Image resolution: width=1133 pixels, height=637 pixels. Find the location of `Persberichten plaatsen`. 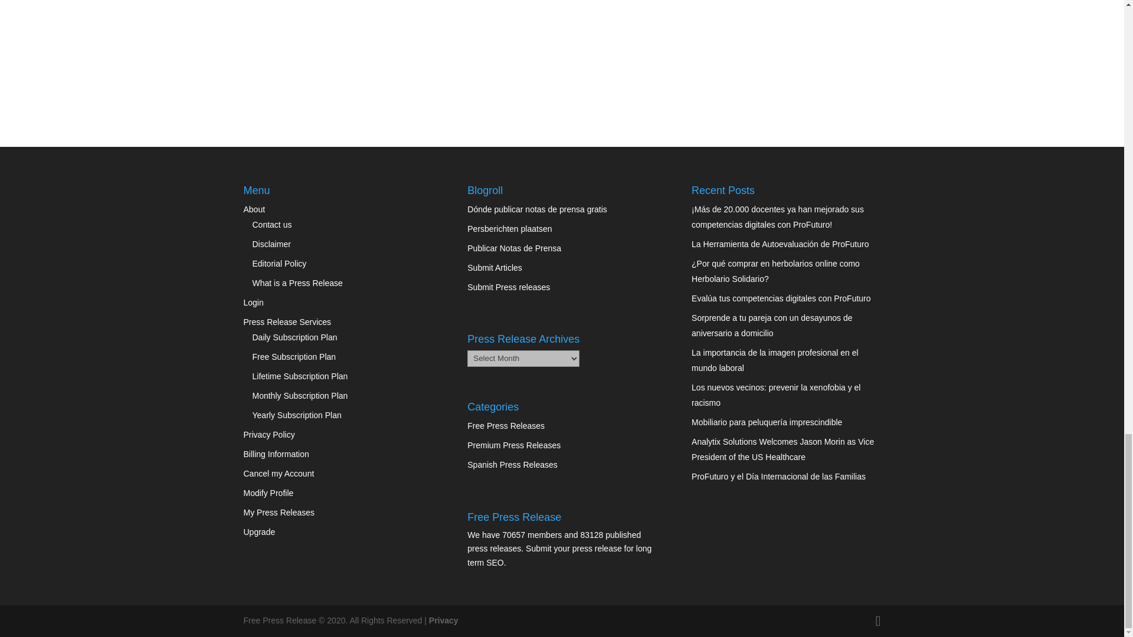

Persberichten plaatsen is located at coordinates (509, 229).